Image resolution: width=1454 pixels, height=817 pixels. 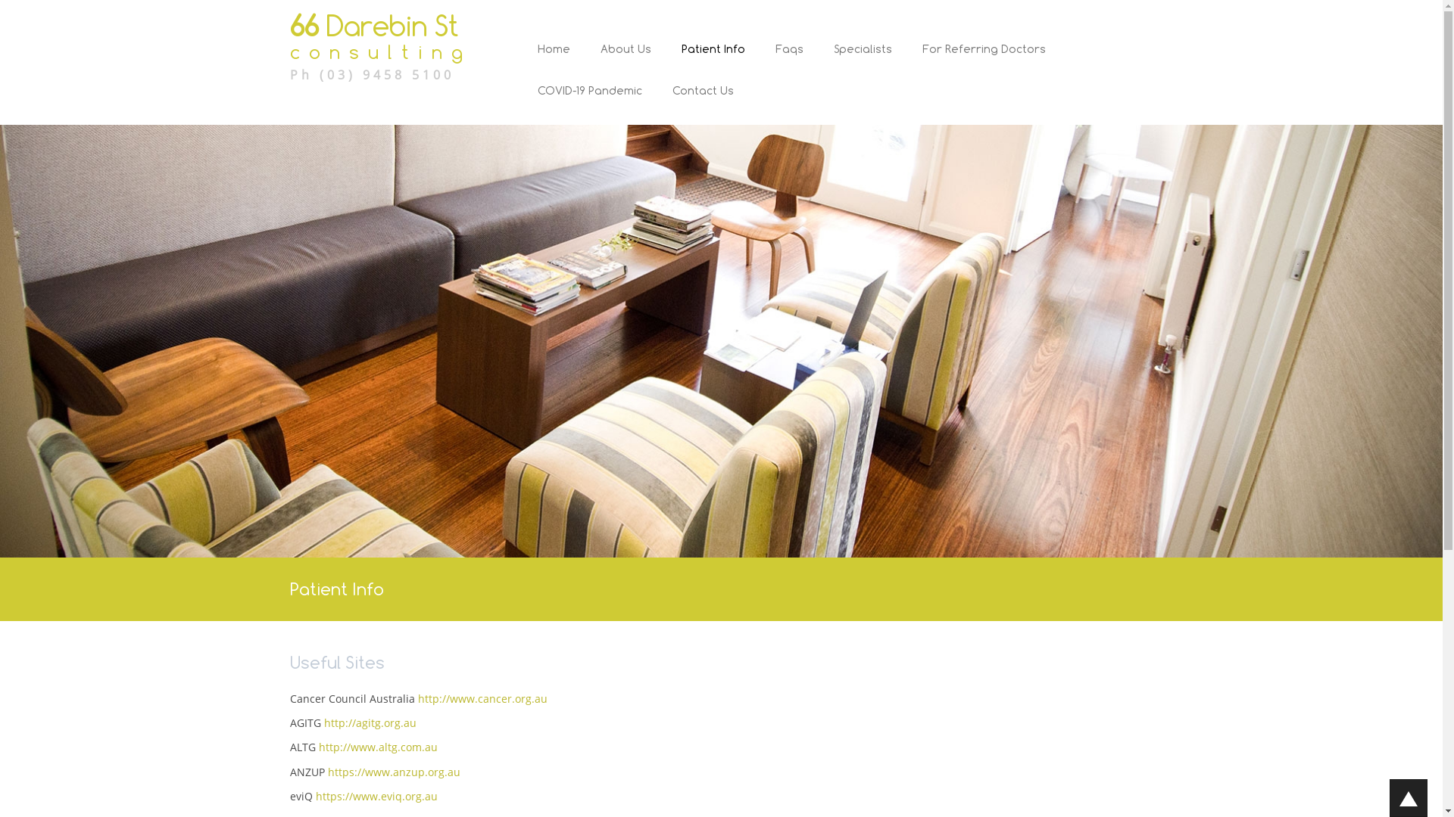 What do you see at coordinates (377, 747) in the screenshot?
I see `http://www.altg.com.au` at bounding box center [377, 747].